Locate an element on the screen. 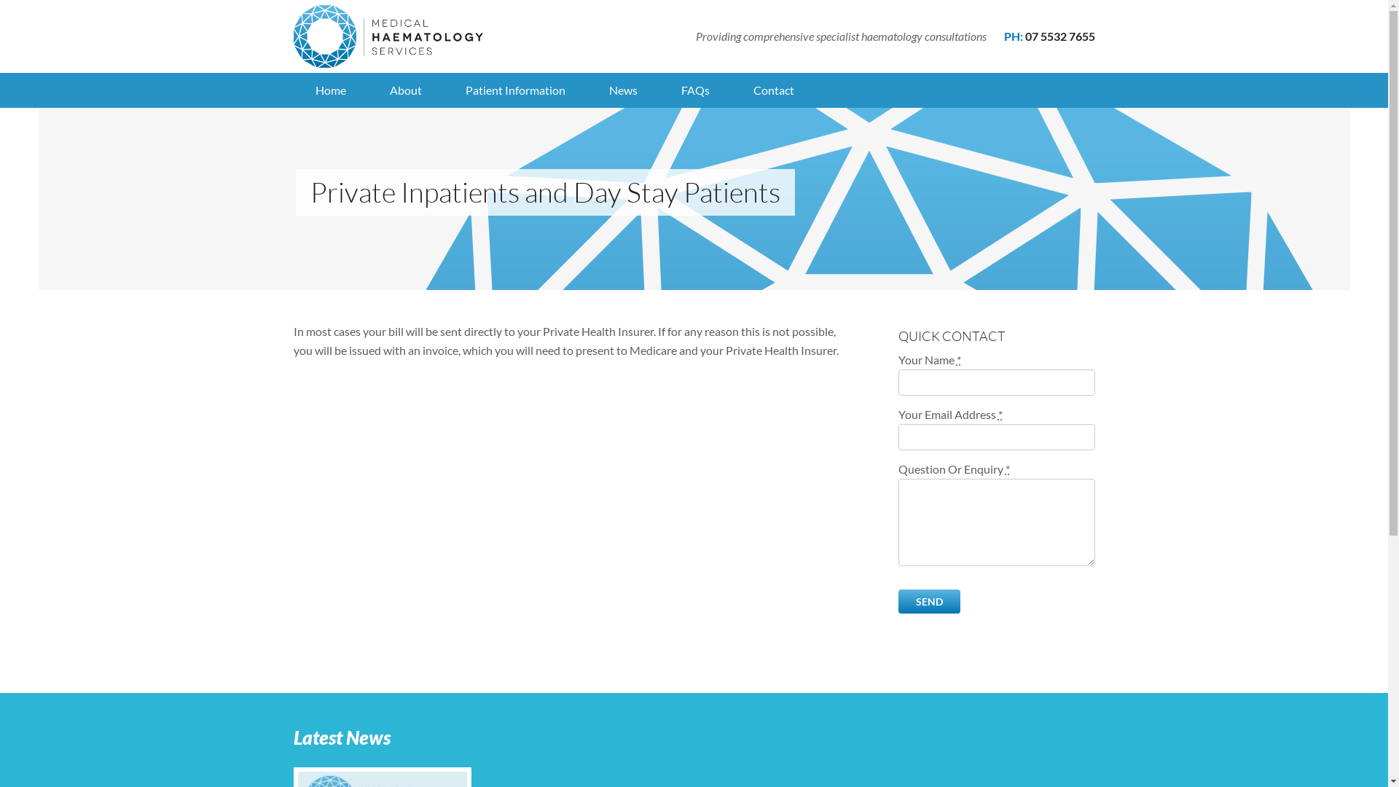 The image size is (1399, 787). Home is located at coordinates (330, 90).